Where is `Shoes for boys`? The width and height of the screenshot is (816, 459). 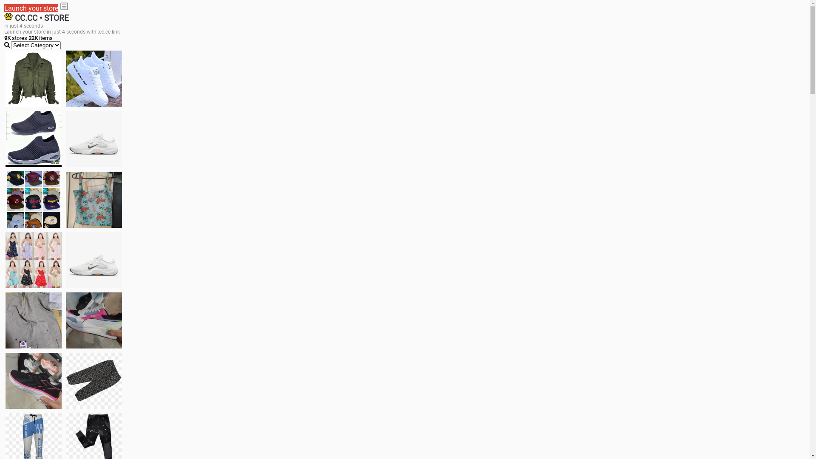 Shoes for boys is located at coordinates (94, 139).